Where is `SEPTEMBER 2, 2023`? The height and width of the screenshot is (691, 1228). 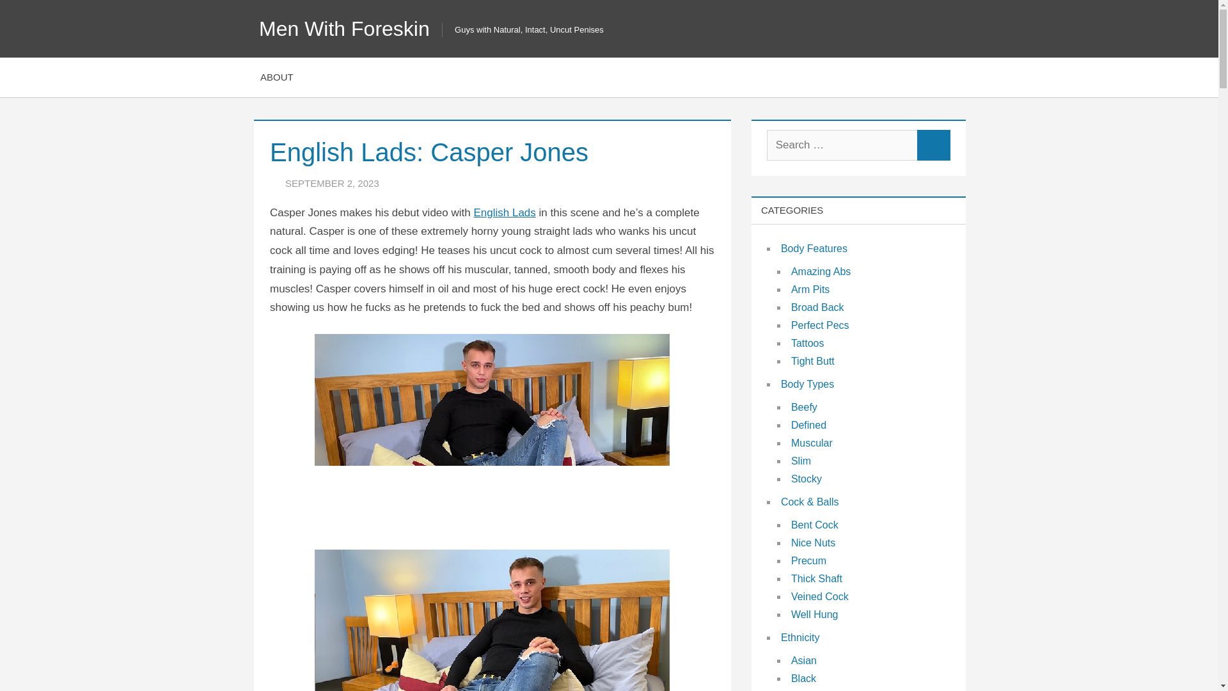
SEPTEMBER 2, 2023 is located at coordinates (332, 183).